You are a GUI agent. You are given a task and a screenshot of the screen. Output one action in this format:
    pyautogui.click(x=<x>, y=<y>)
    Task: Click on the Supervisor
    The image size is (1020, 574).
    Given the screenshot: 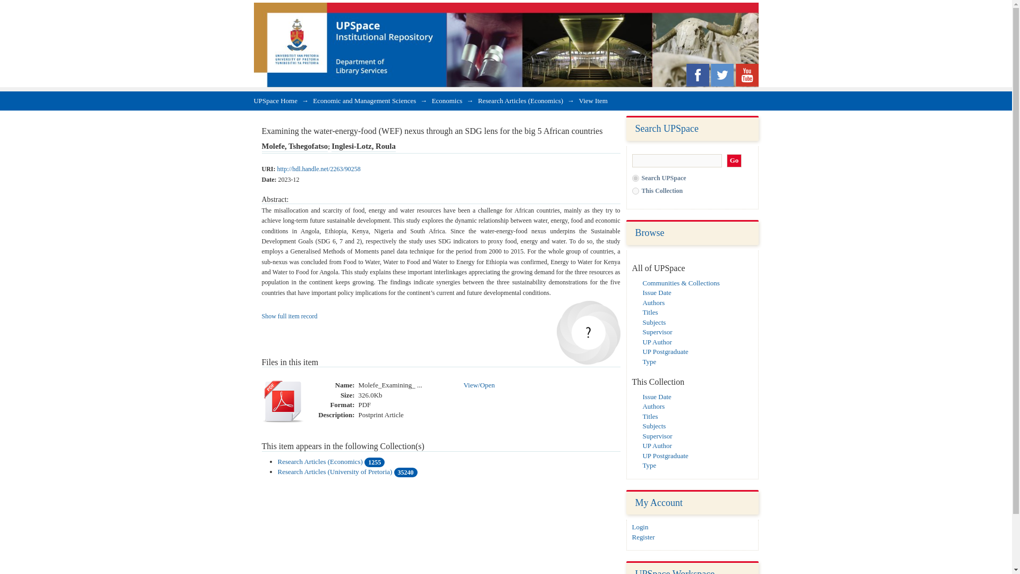 What is the action you would take?
    pyautogui.click(x=657, y=332)
    